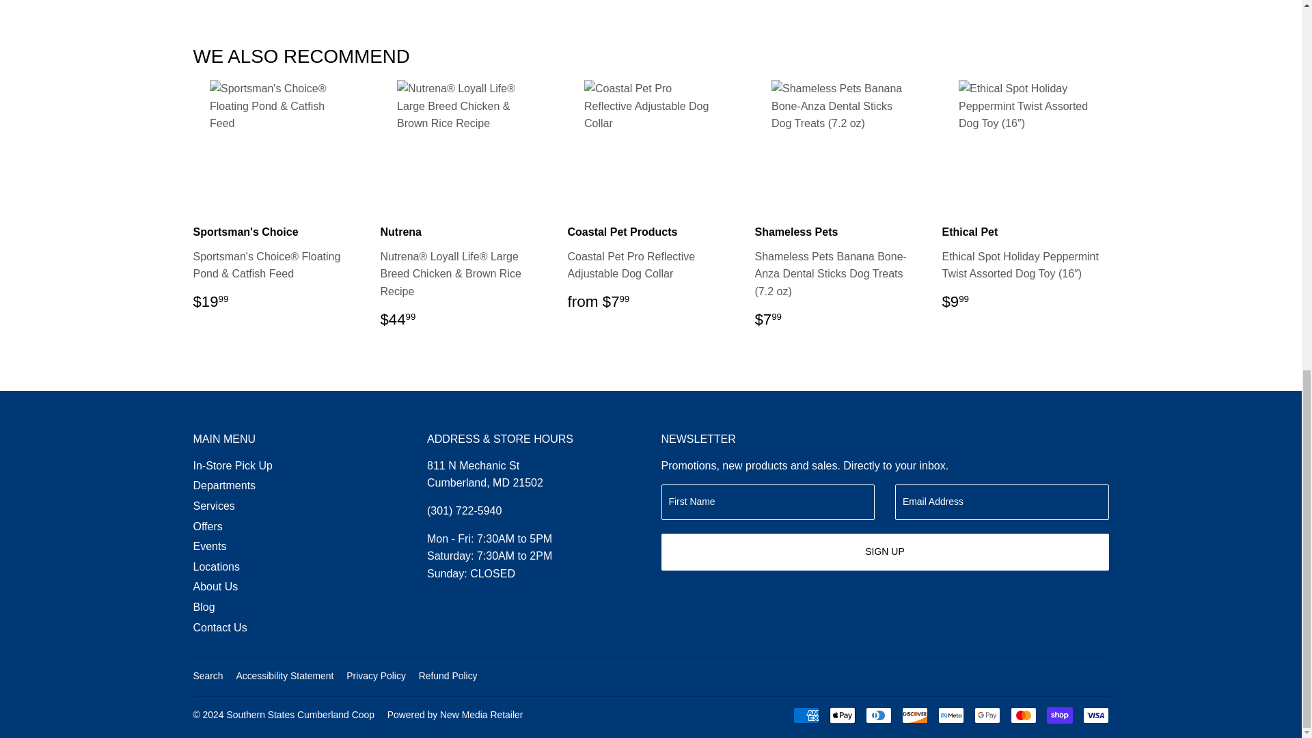 The image size is (1312, 738). What do you see at coordinates (1095, 715) in the screenshot?
I see `Visa` at bounding box center [1095, 715].